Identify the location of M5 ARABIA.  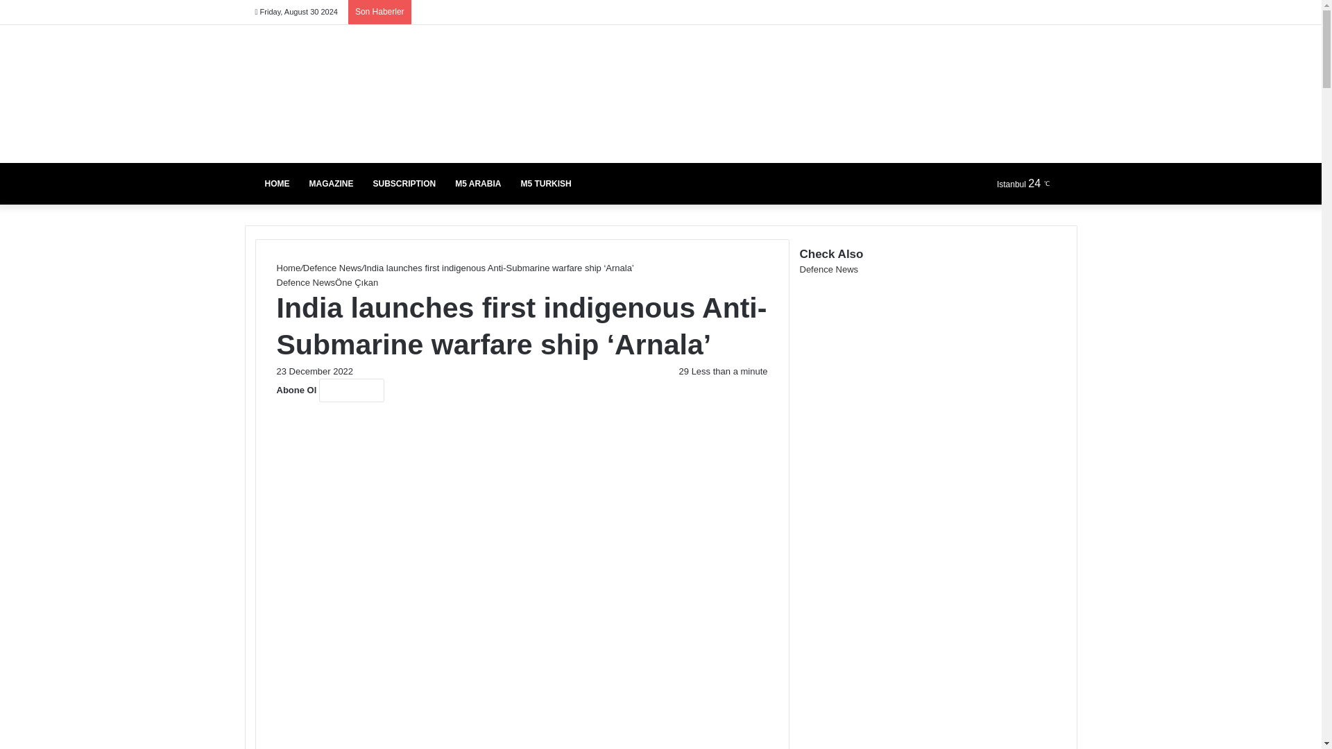
(477, 183).